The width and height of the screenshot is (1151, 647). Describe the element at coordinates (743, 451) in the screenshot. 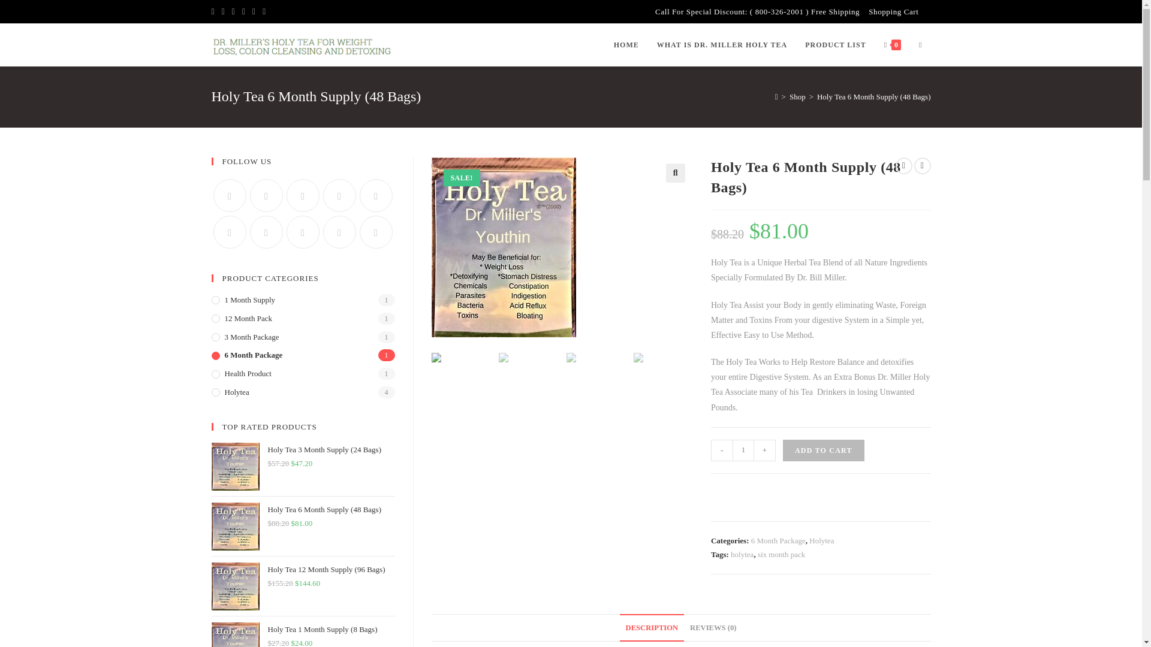

I see `Qty` at that location.